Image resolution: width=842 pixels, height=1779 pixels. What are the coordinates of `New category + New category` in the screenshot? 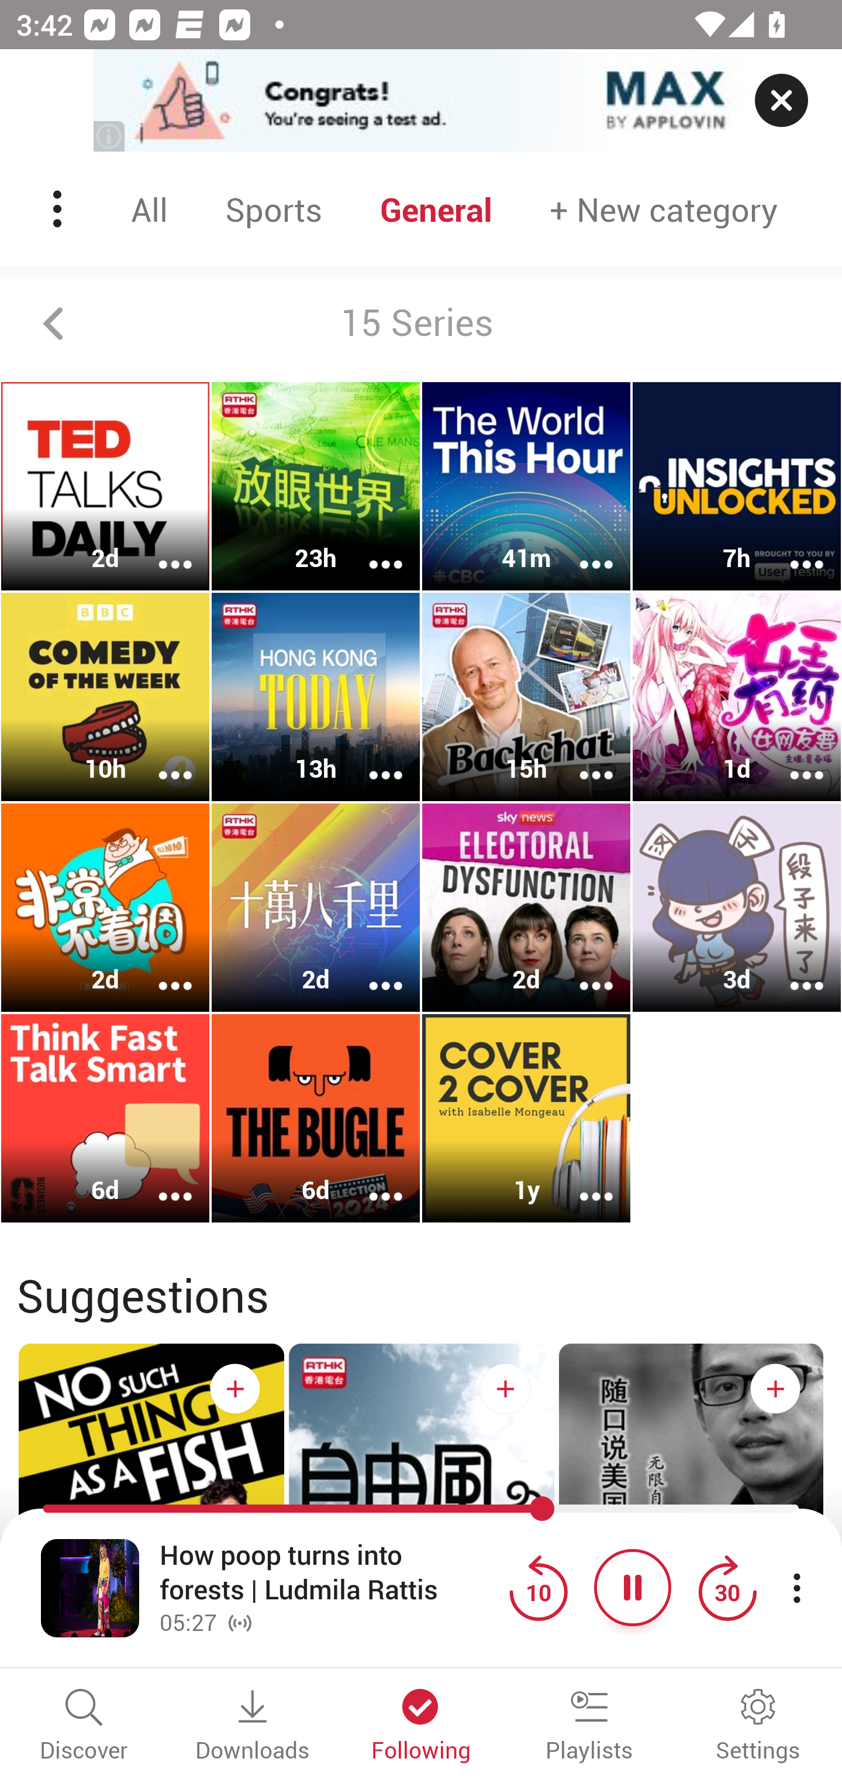 It's located at (664, 209).